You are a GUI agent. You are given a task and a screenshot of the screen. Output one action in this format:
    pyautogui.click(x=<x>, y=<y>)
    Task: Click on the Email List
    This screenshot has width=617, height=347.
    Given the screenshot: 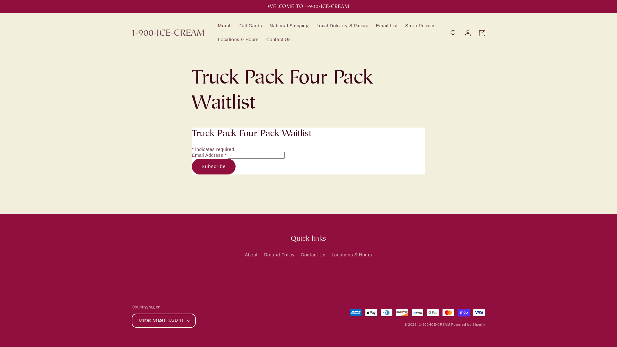 What is the action you would take?
    pyautogui.click(x=387, y=26)
    